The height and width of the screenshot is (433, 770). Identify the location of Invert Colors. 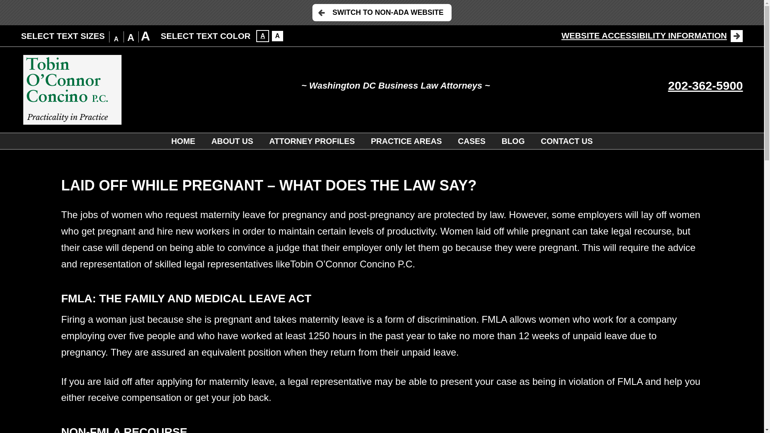
(278, 36).